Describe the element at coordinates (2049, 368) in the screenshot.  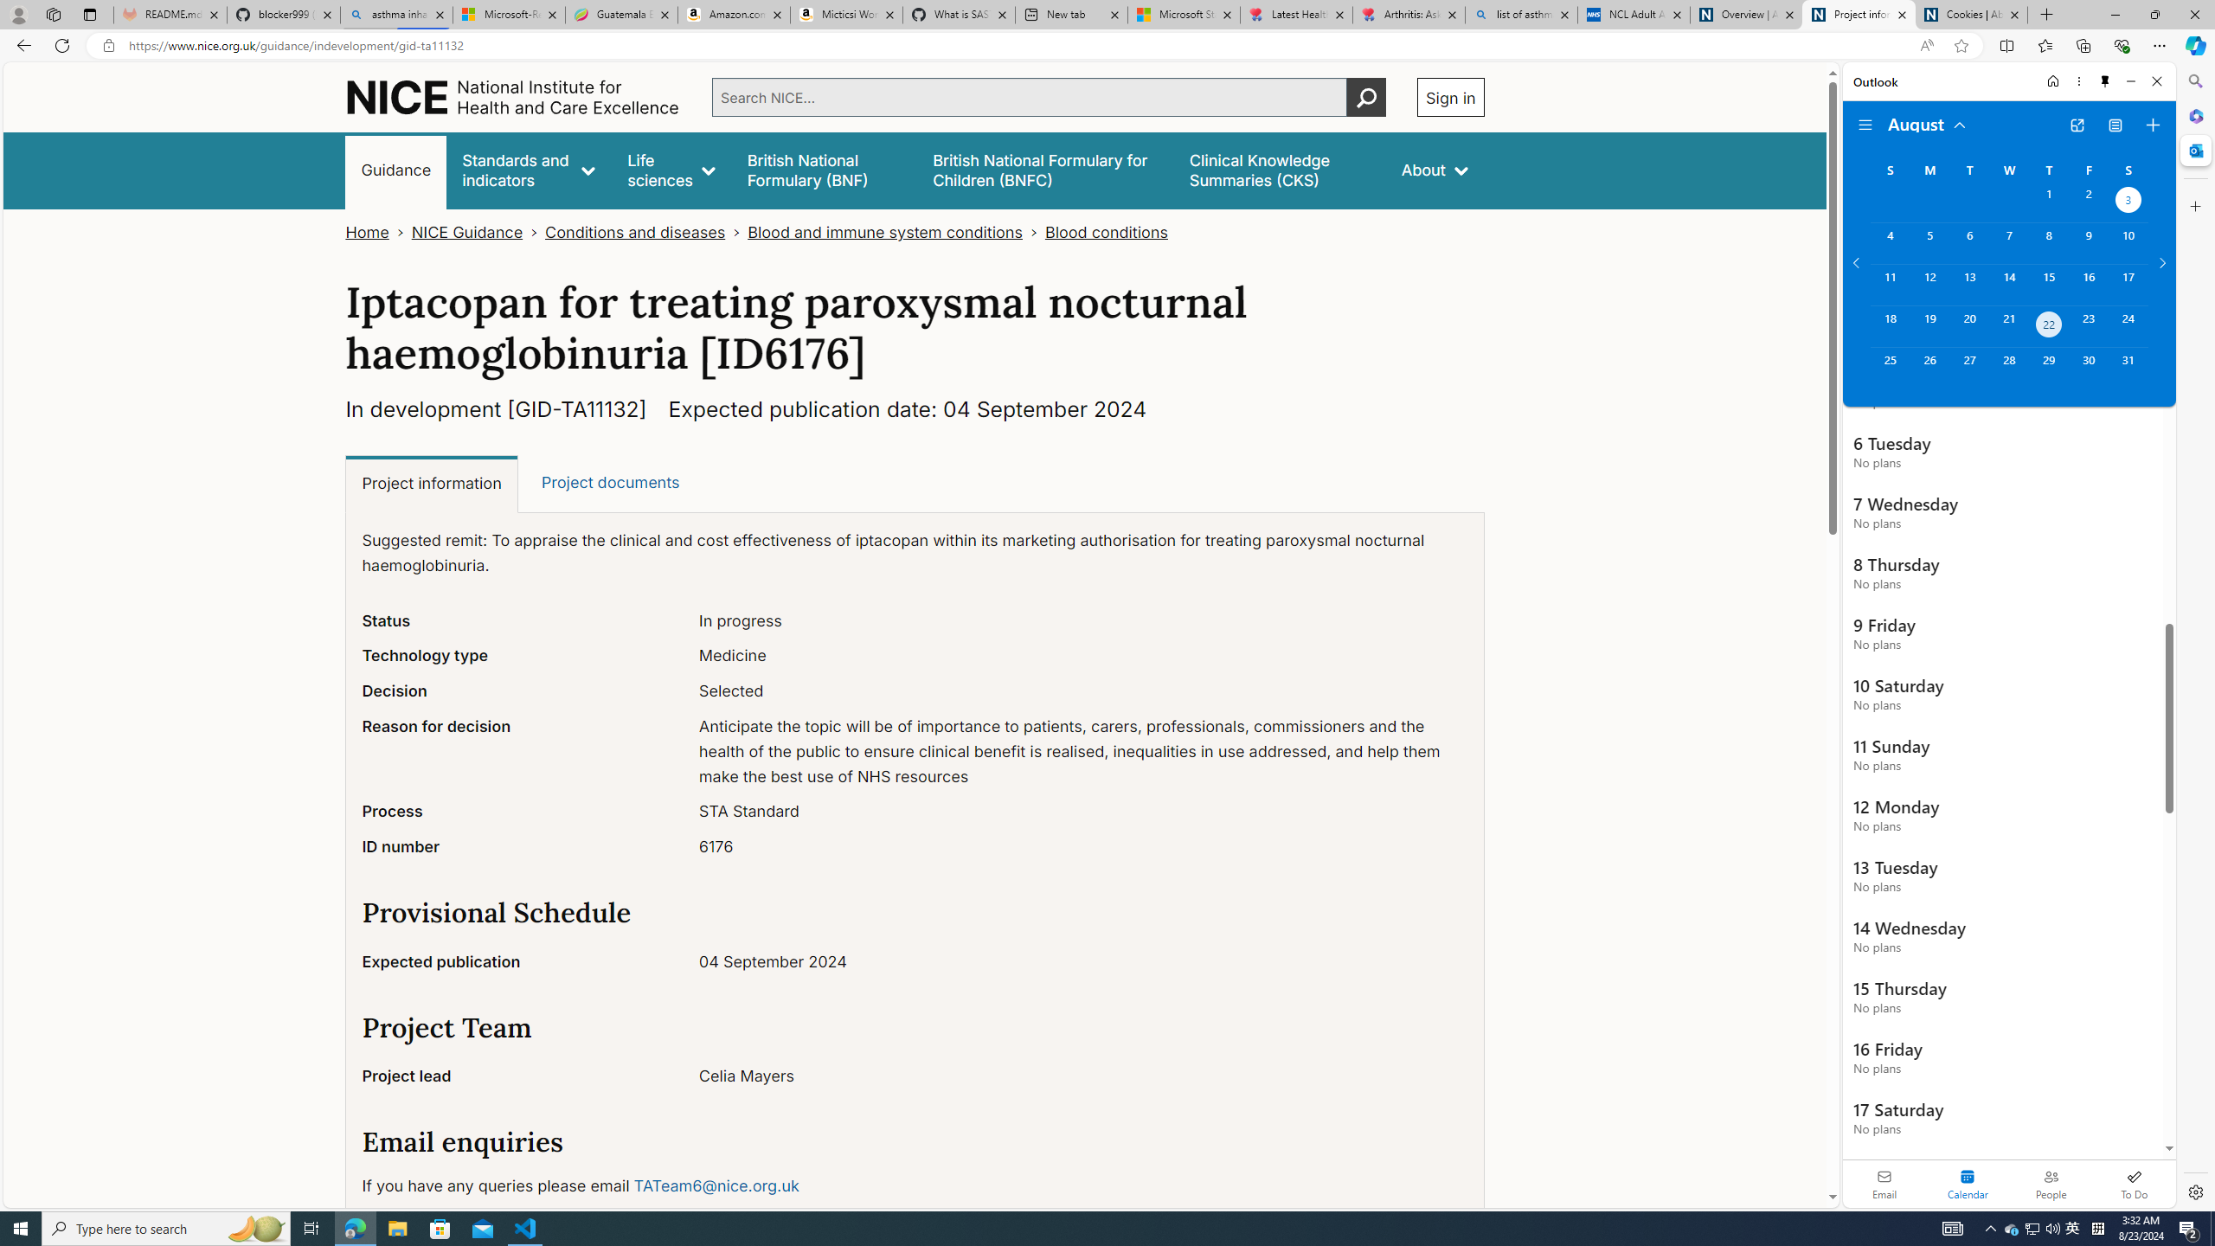
I see `Thursday, August 29, 2024. ` at that location.